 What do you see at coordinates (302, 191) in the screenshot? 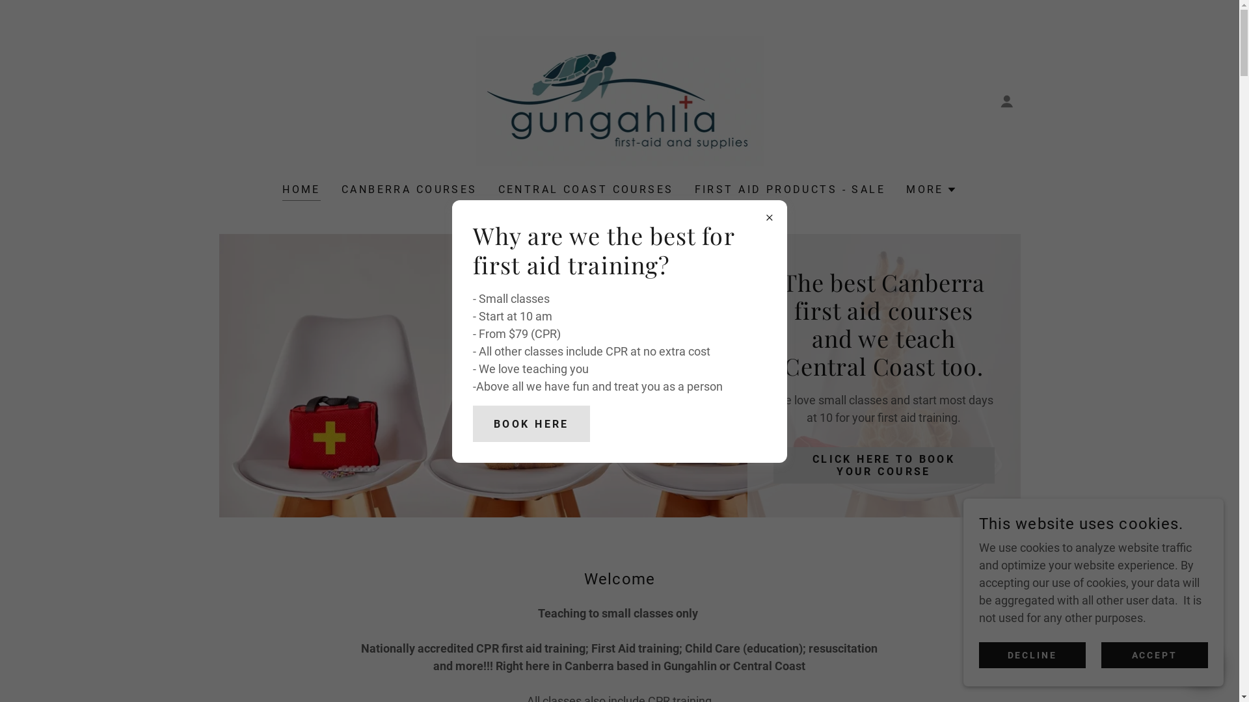
I see `HOME` at bounding box center [302, 191].